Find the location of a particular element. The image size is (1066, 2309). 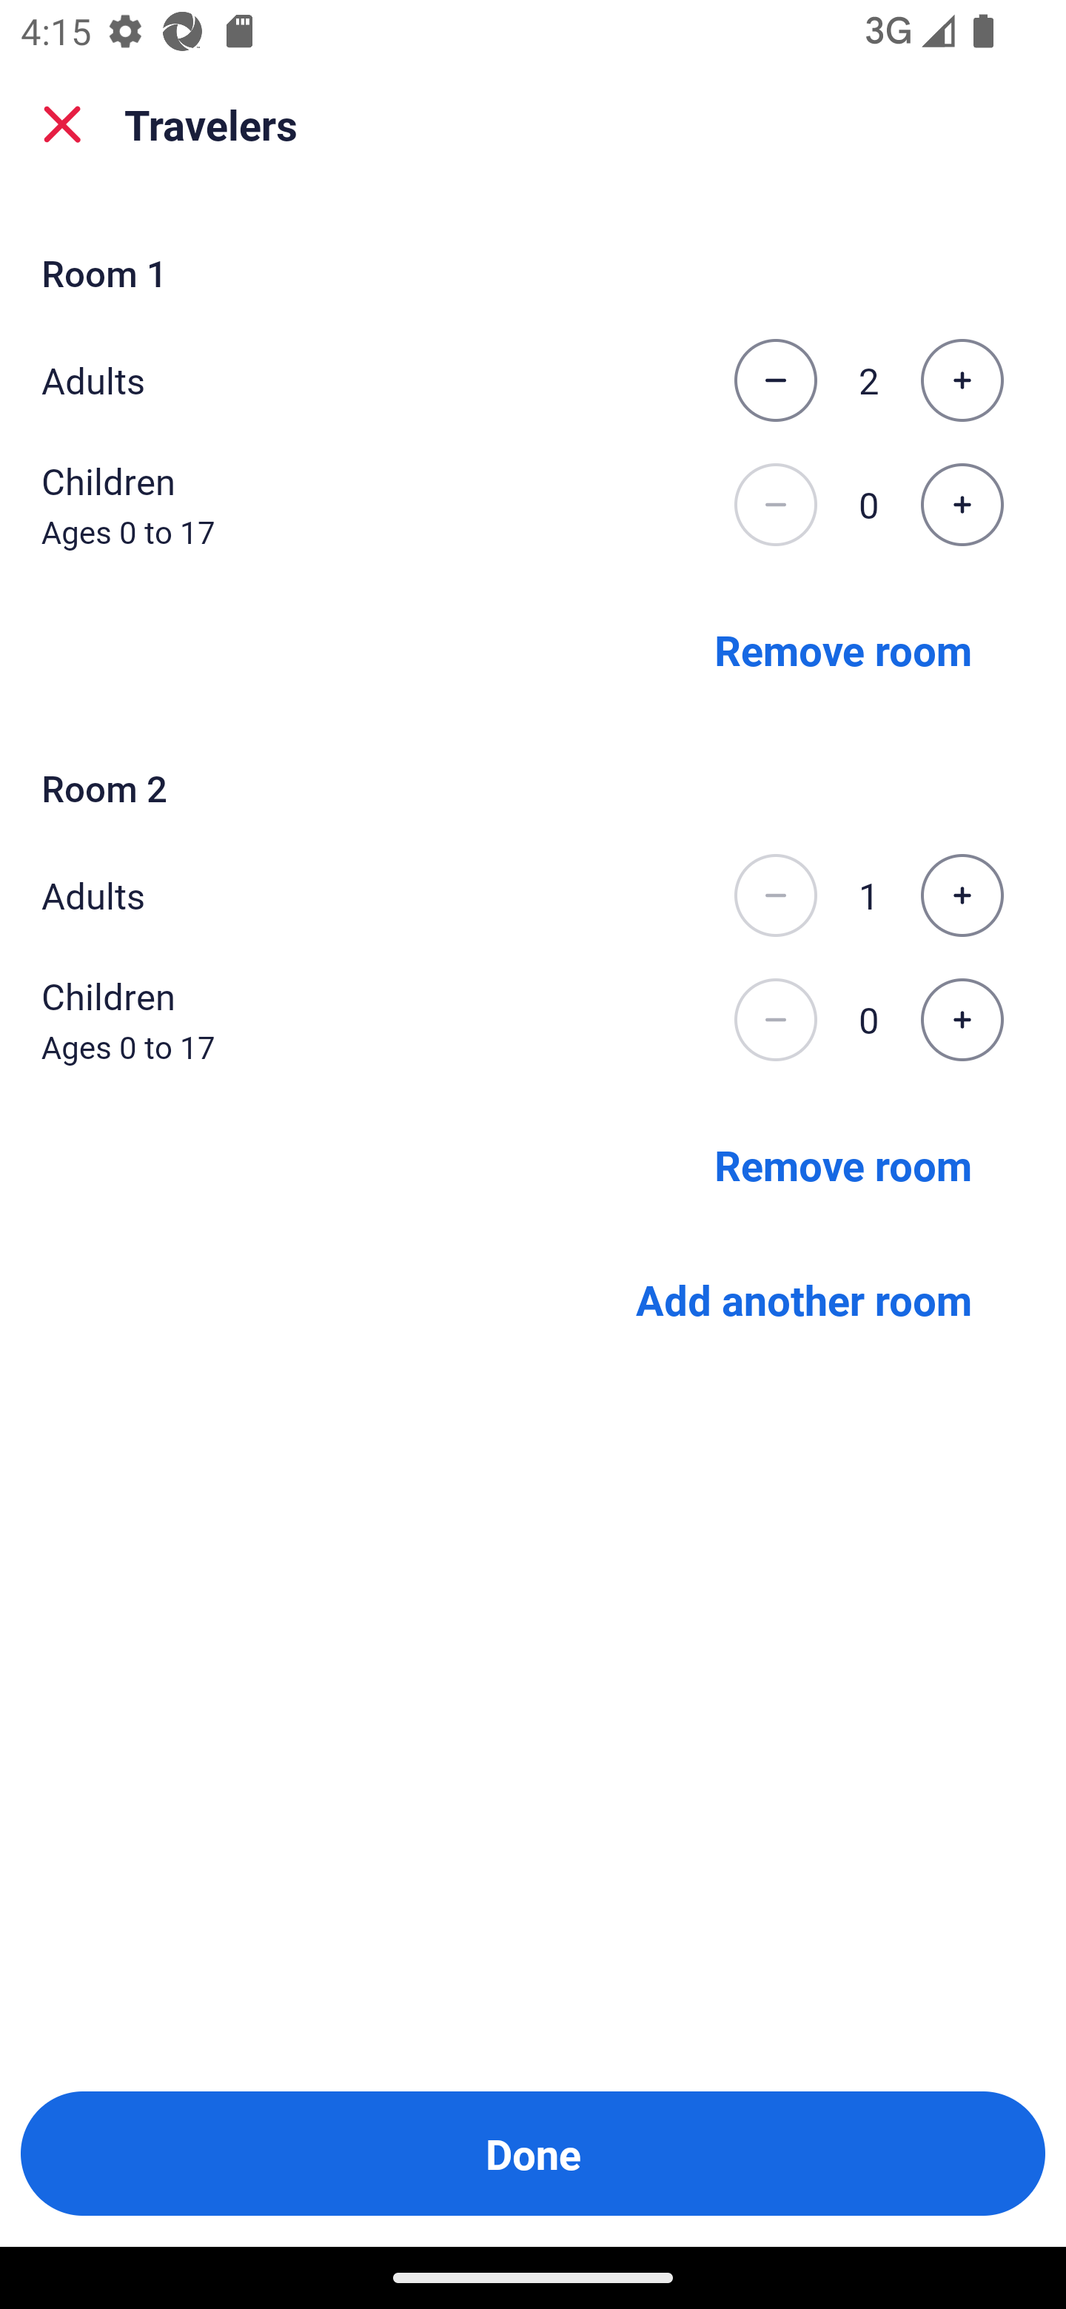

Increase the number of adults is located at coordinates (962, 895).